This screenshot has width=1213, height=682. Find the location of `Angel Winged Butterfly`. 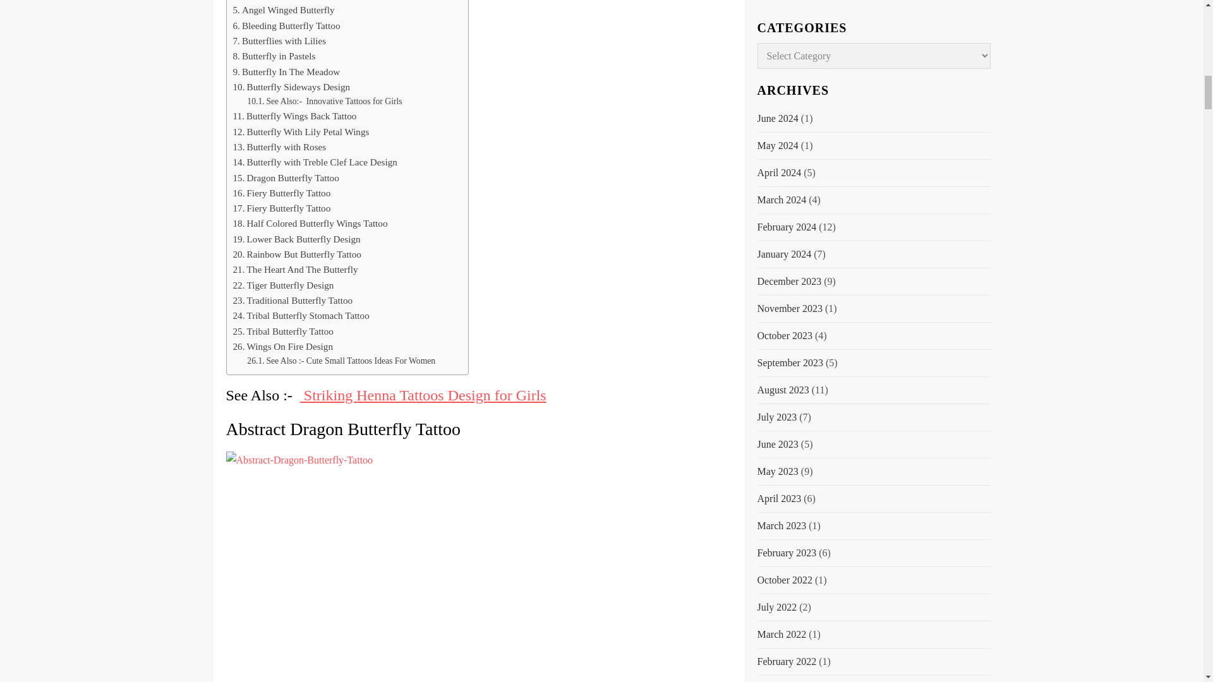

Angel Winged Butterfly is located at coordinates (283, 10).